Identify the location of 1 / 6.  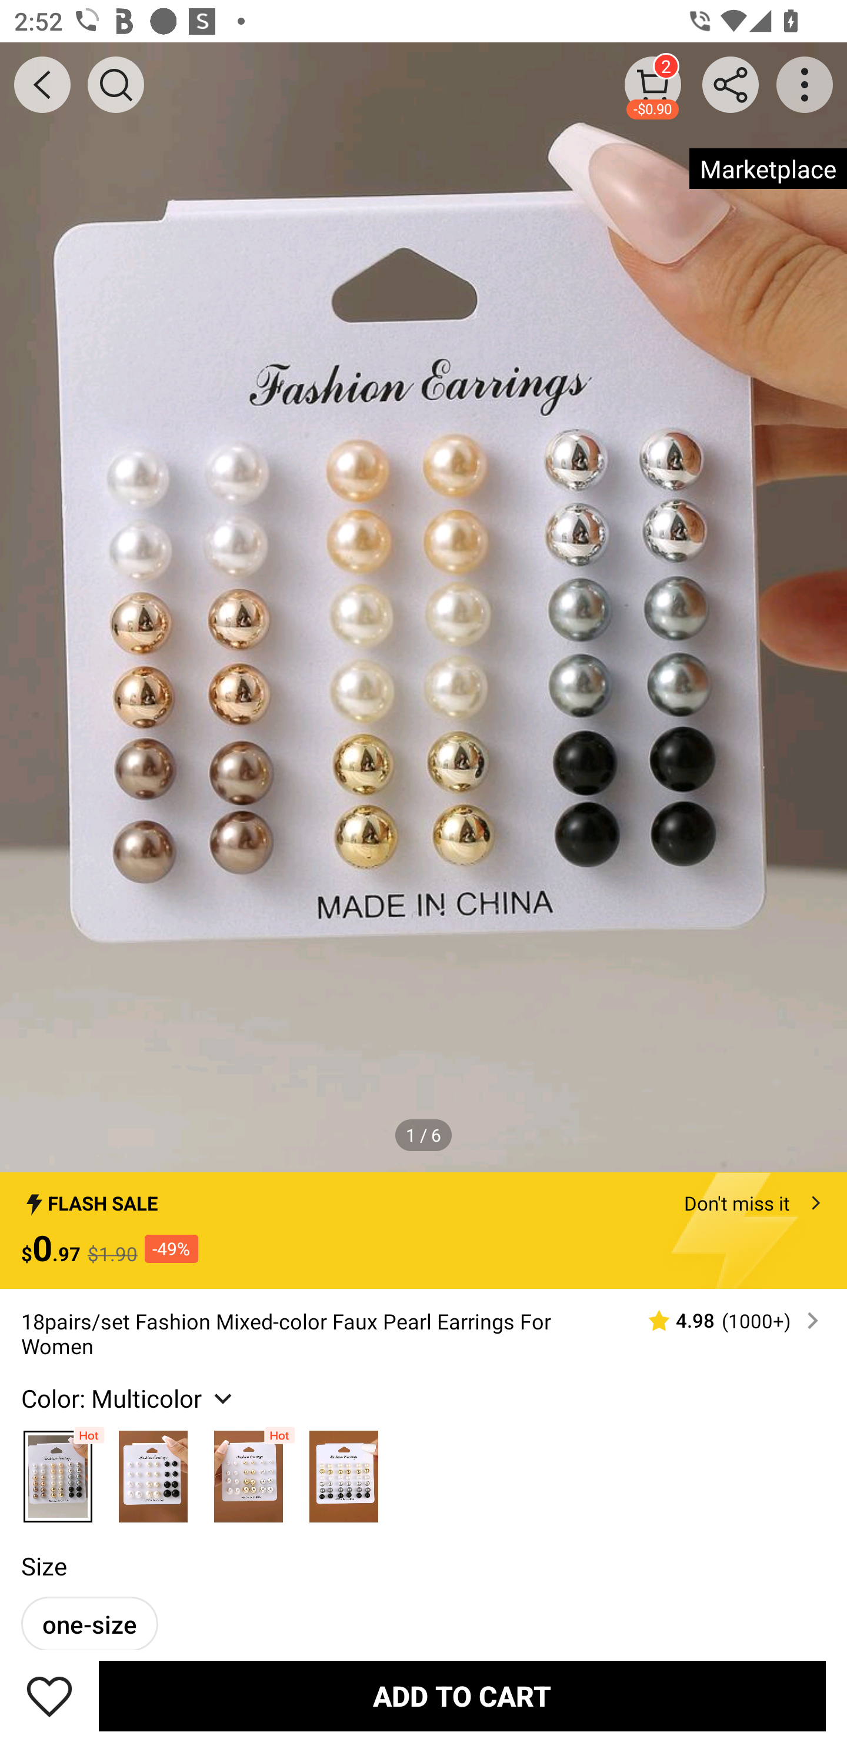
(423, 1135).